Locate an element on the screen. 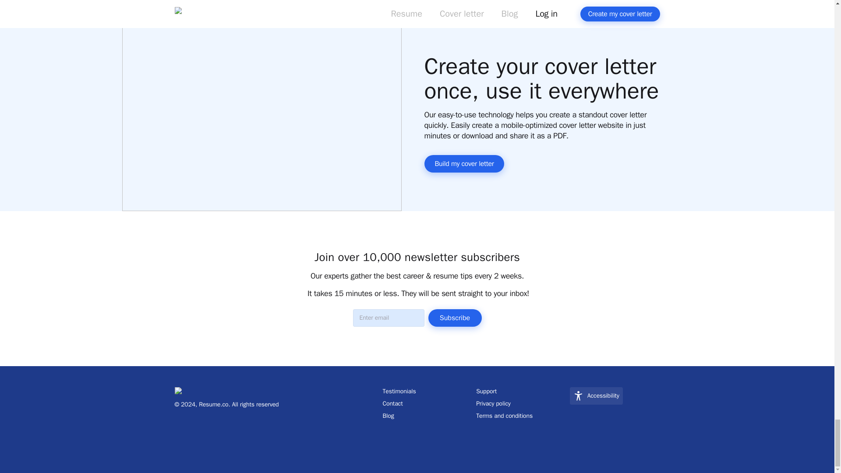 Image resolution: width=841 pixels, height=473 pixels. Accessibility is located at coordinates (597, 396).